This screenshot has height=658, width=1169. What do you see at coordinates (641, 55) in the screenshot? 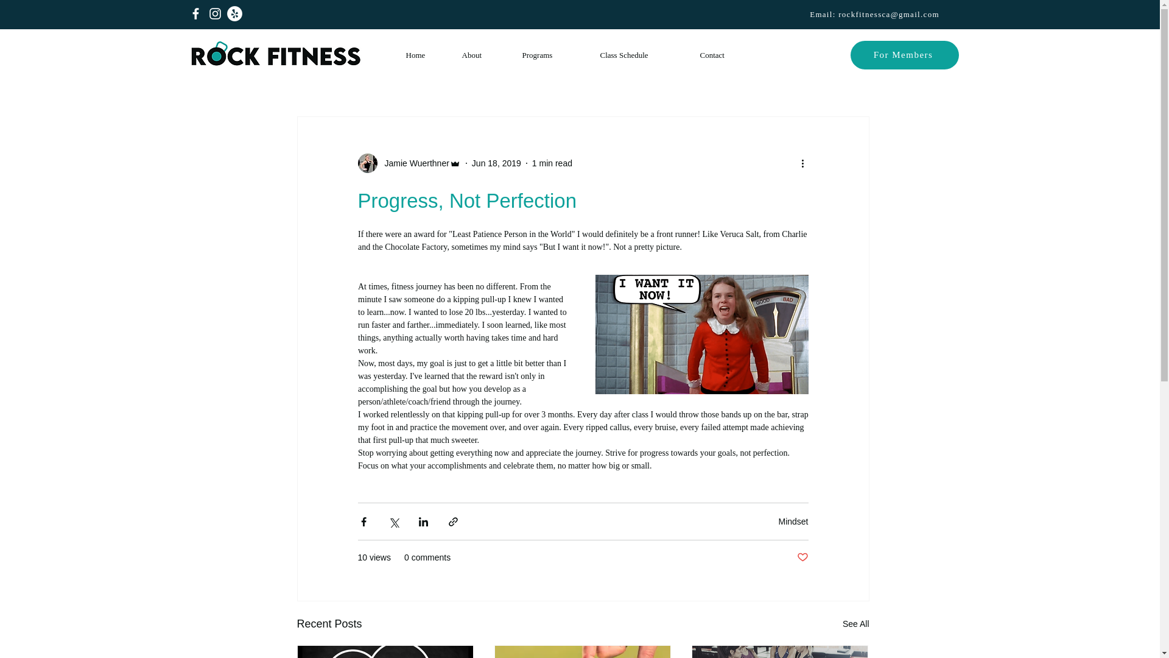
I see `Class Schedule` at bounding box center [641, 55].